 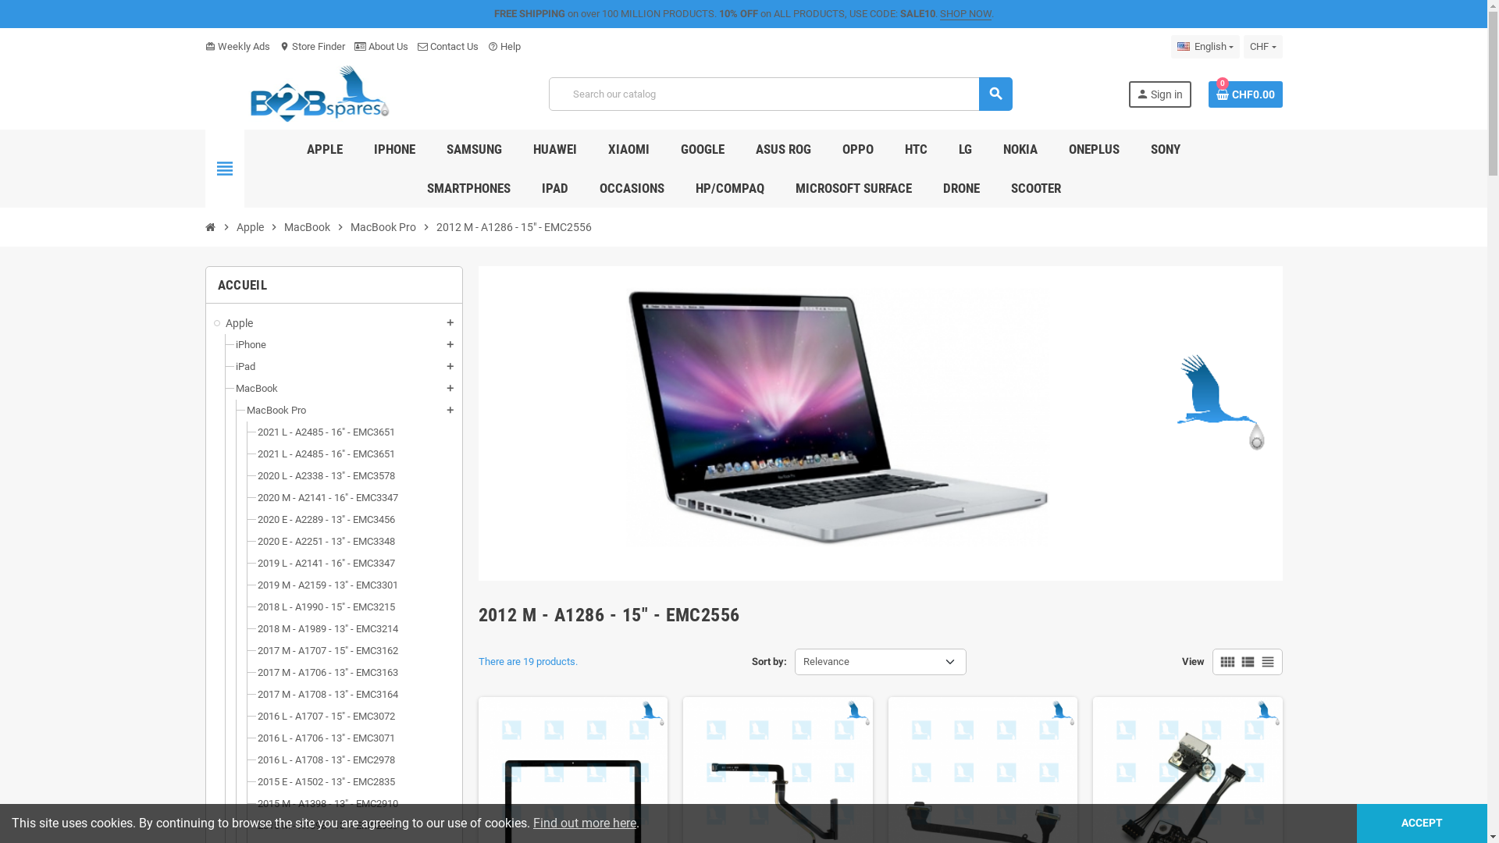 What do you see at coordinates (326, 717) in the screenshot?
I see `2016 L - A1707 - 15" - EMC3072` at bounding box center [326, 717].